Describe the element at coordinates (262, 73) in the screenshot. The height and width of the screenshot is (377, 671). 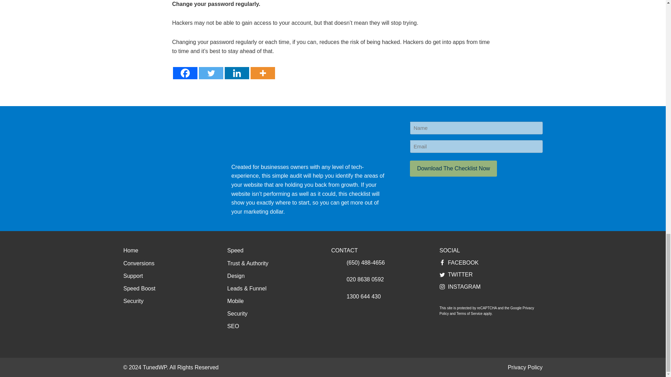
I see `More` at that location.